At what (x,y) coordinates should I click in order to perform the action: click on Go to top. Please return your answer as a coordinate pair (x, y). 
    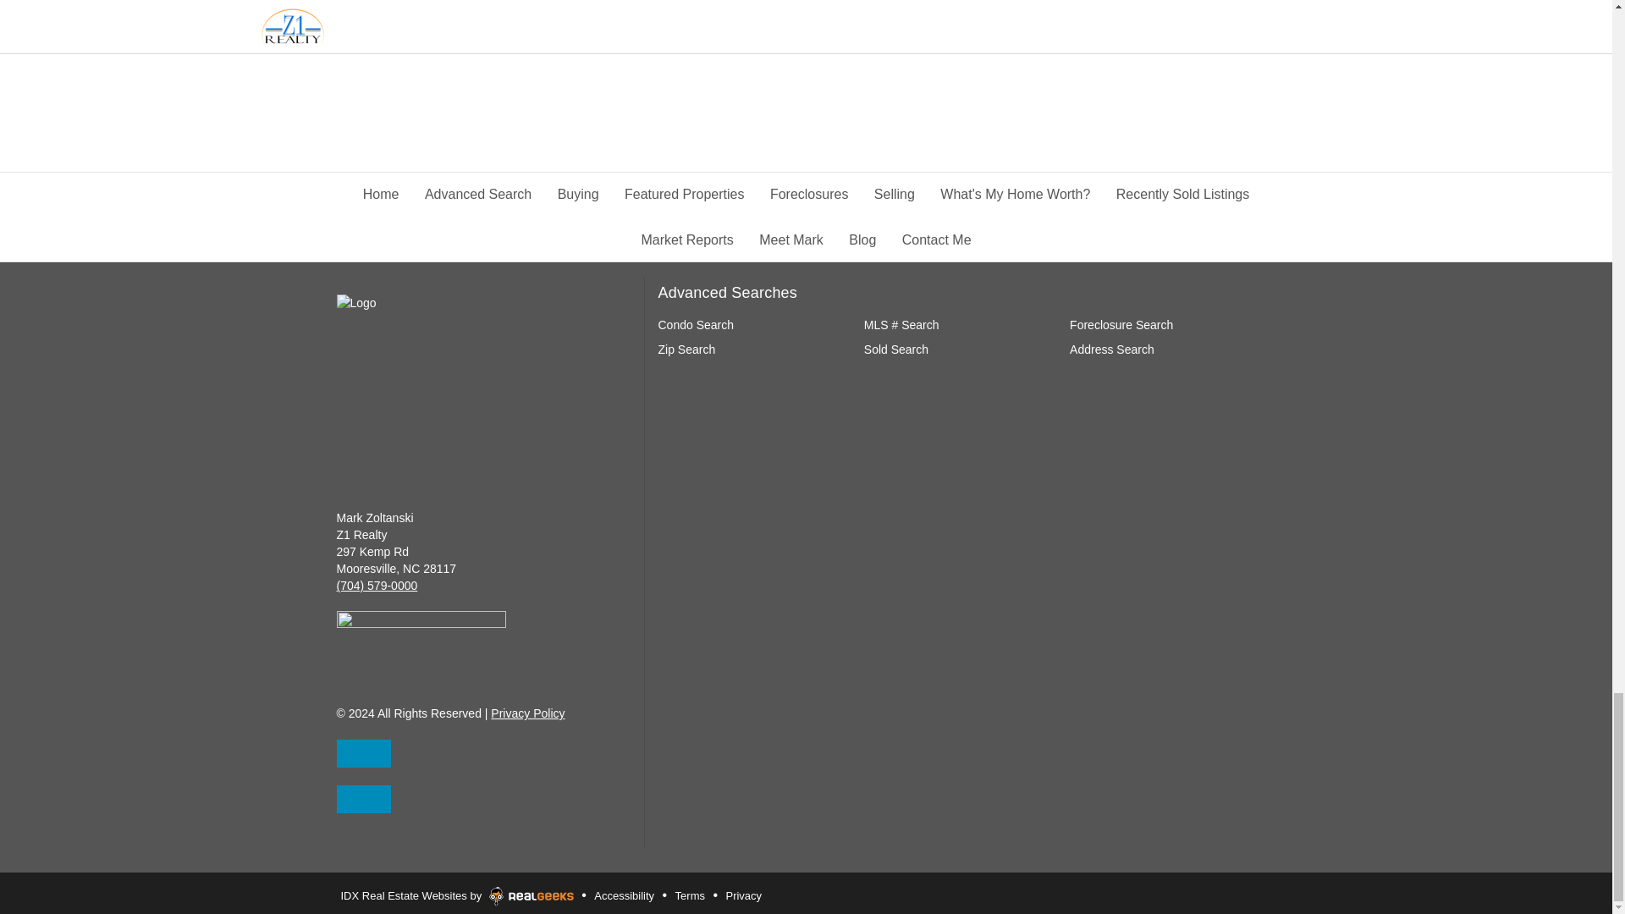
    Looking at the image, I should click on (364, 799).